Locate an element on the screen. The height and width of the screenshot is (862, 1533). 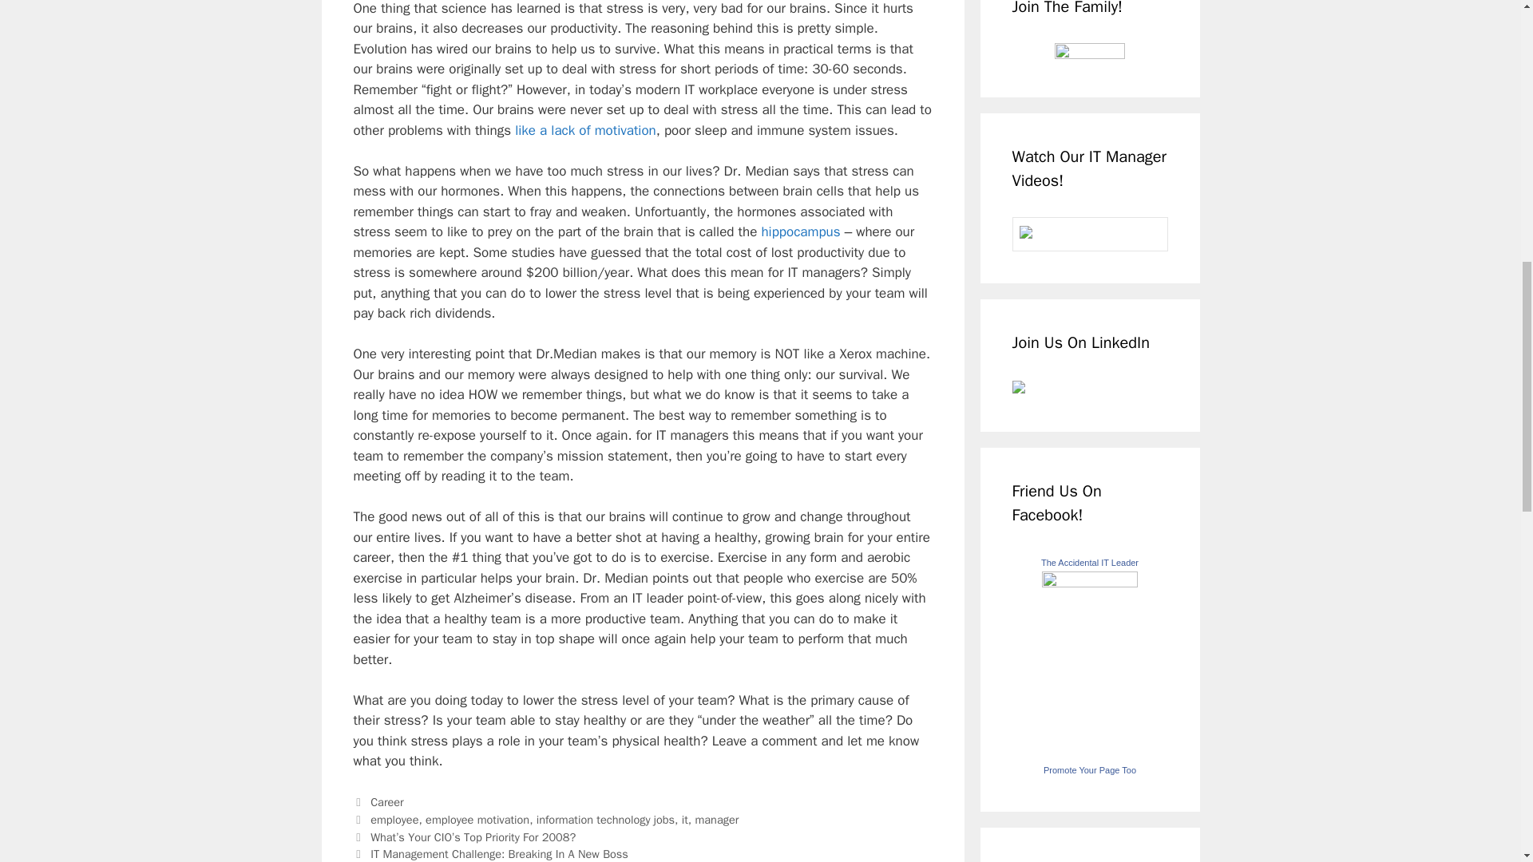
Turns Out That Employee Motivation IS Like Brain Surgery is located at coordinates (585, 130).